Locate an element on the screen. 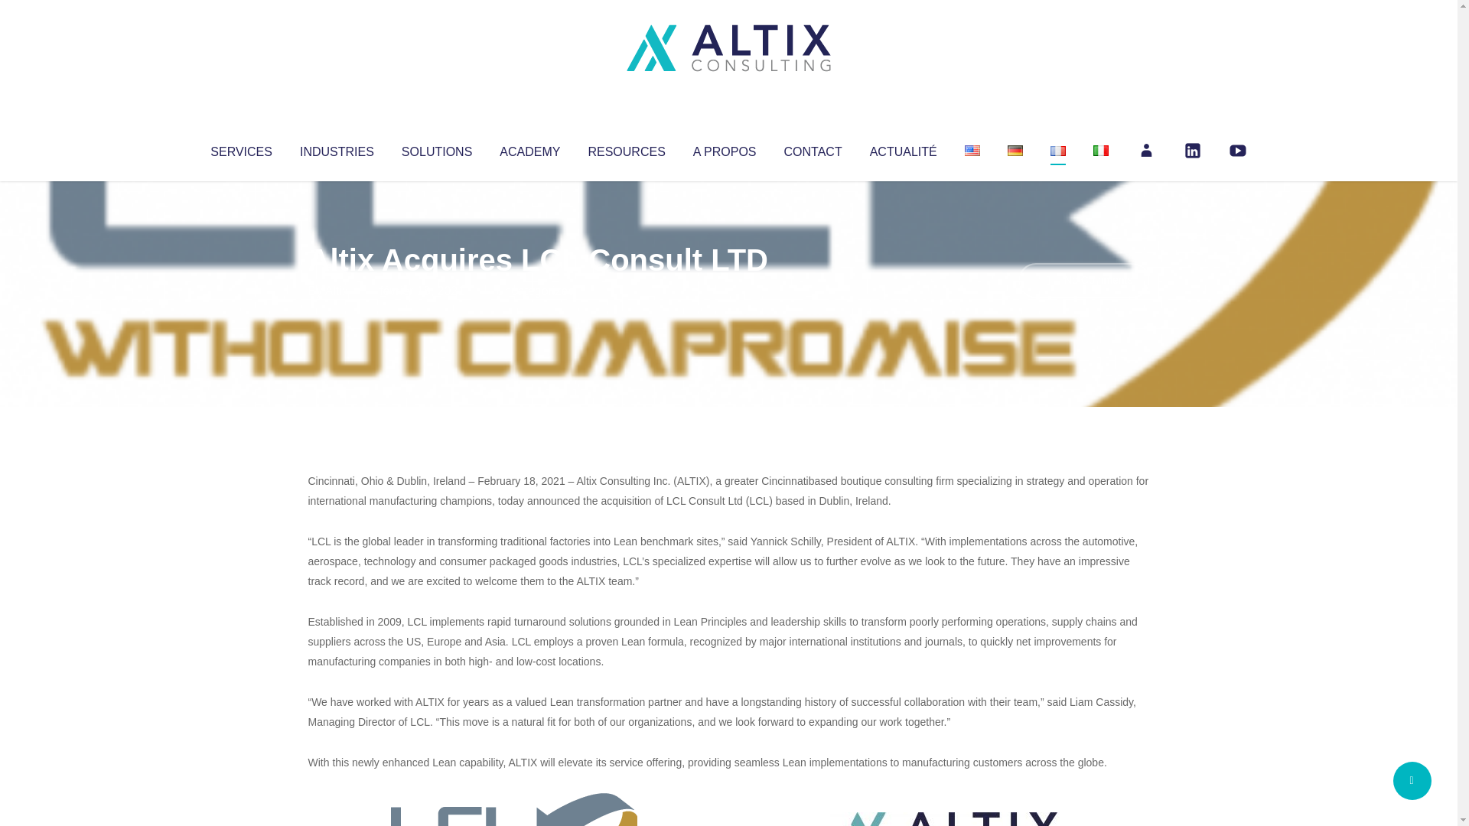 The height and width of the screenshot is (826, 1469). INDUSTRIES is located at coordinates (337, 148).